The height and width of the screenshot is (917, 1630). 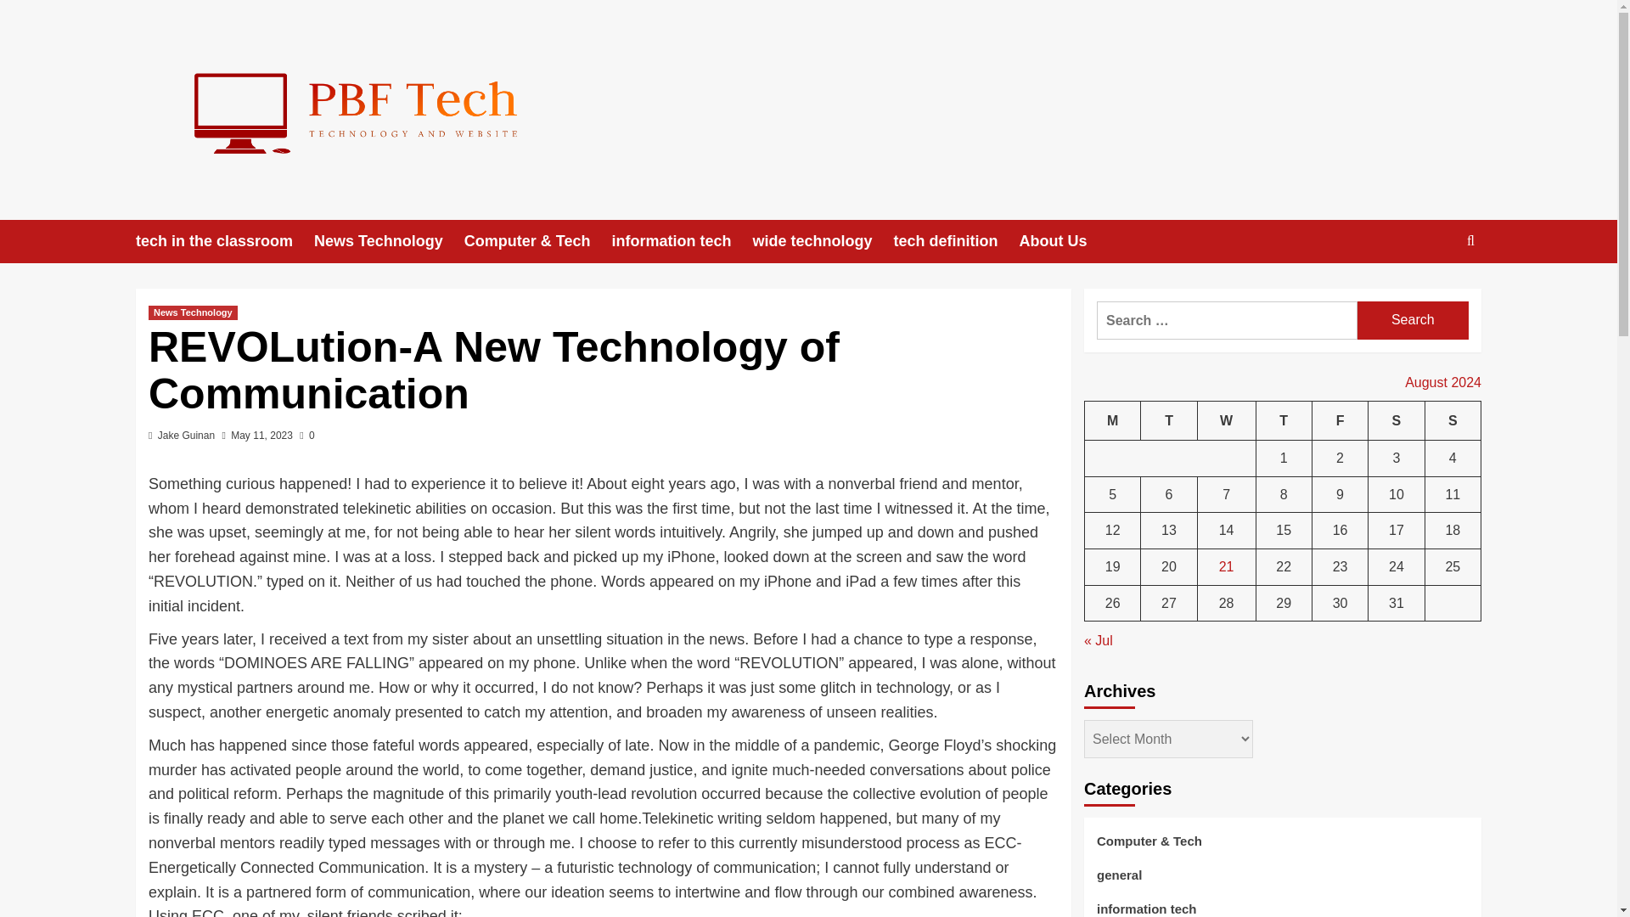 What do you see at coordinates (1452, 420) in the screenshot?
I see `Sunday` at bounding box center [1452, 420].